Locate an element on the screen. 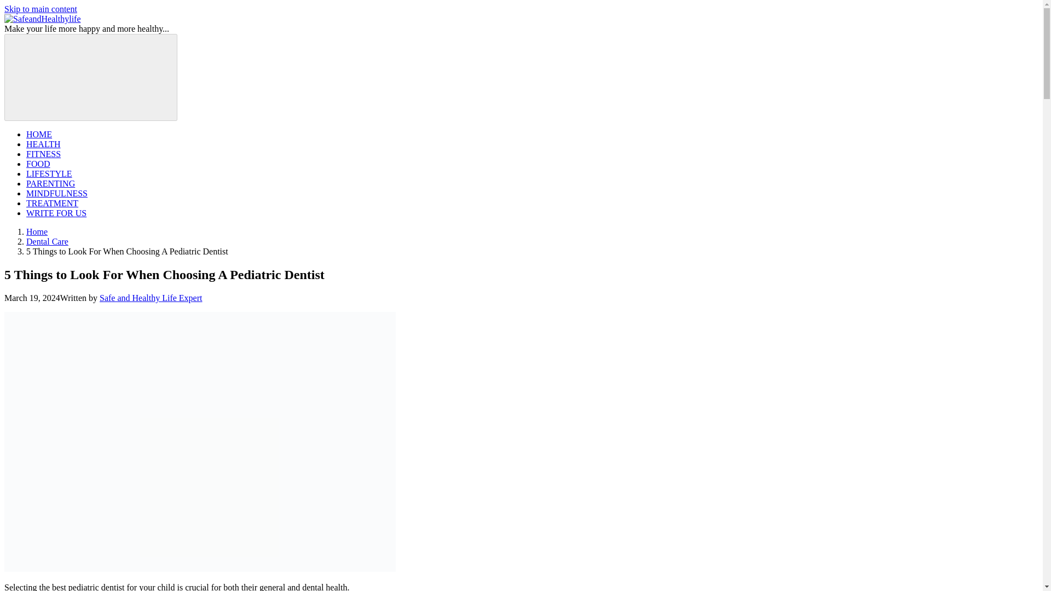 The image size is (1051, 591). Skip to main content is located at coordinates (41, 9).